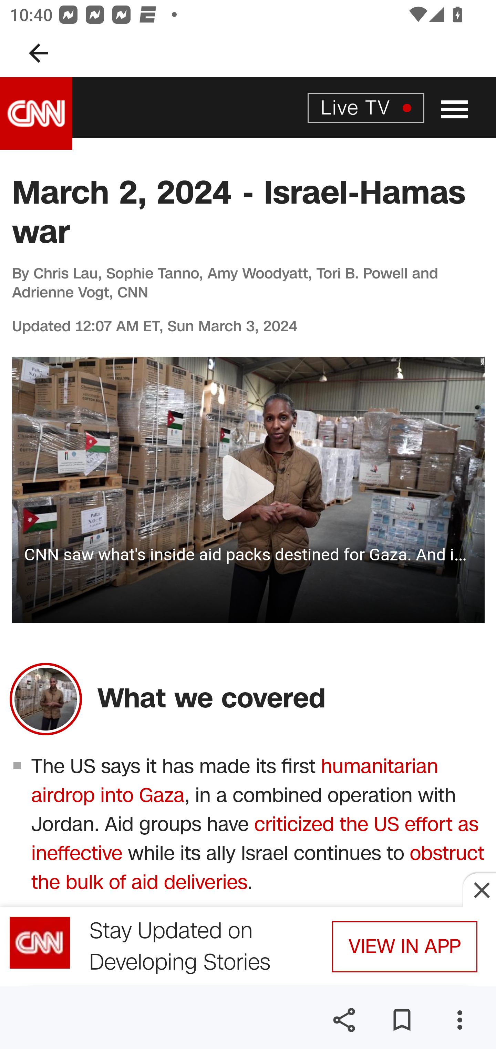 The width and height of the screenshot is (496, 1049). I want to click on More options, so click(459, 1020).